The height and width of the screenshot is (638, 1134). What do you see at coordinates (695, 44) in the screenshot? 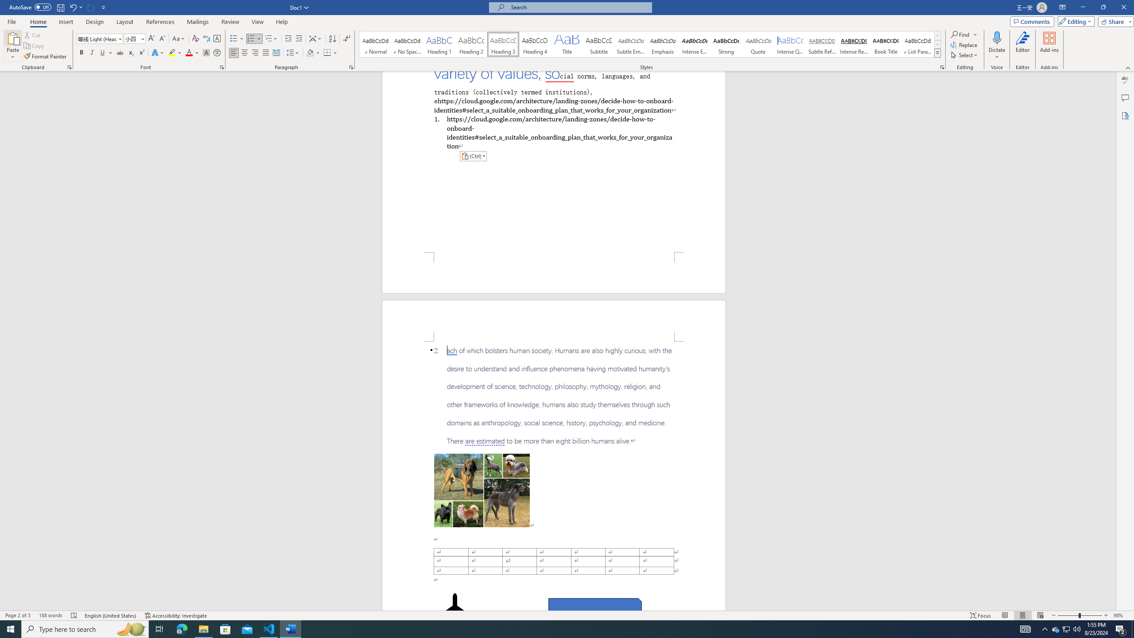
I see `Intense Emphasis` at bounding box center [695, 44].